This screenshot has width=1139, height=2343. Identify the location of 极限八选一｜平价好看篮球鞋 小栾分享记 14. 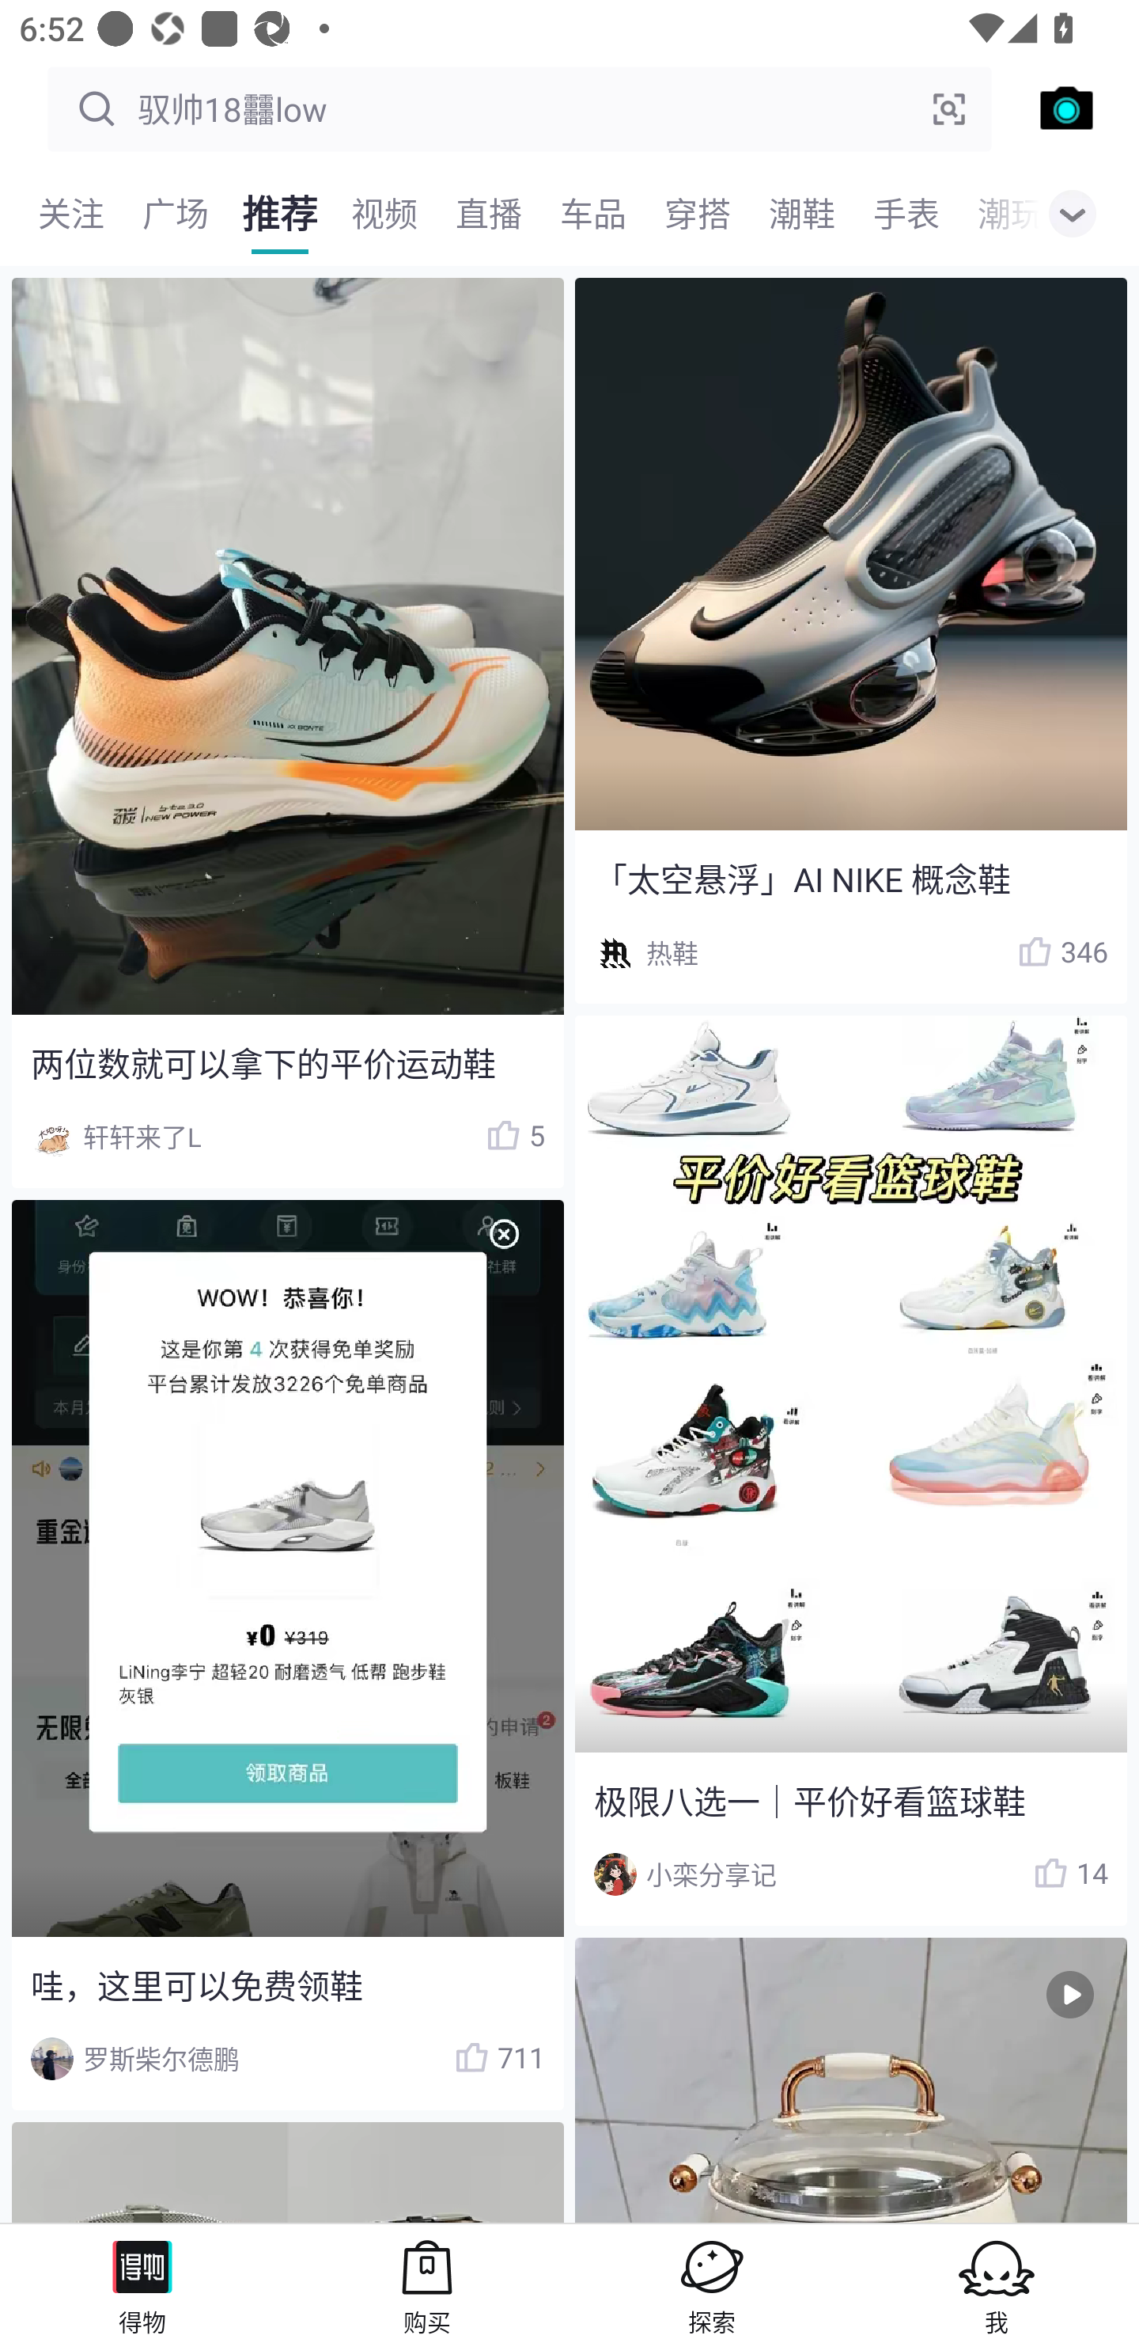
(851, 1470).